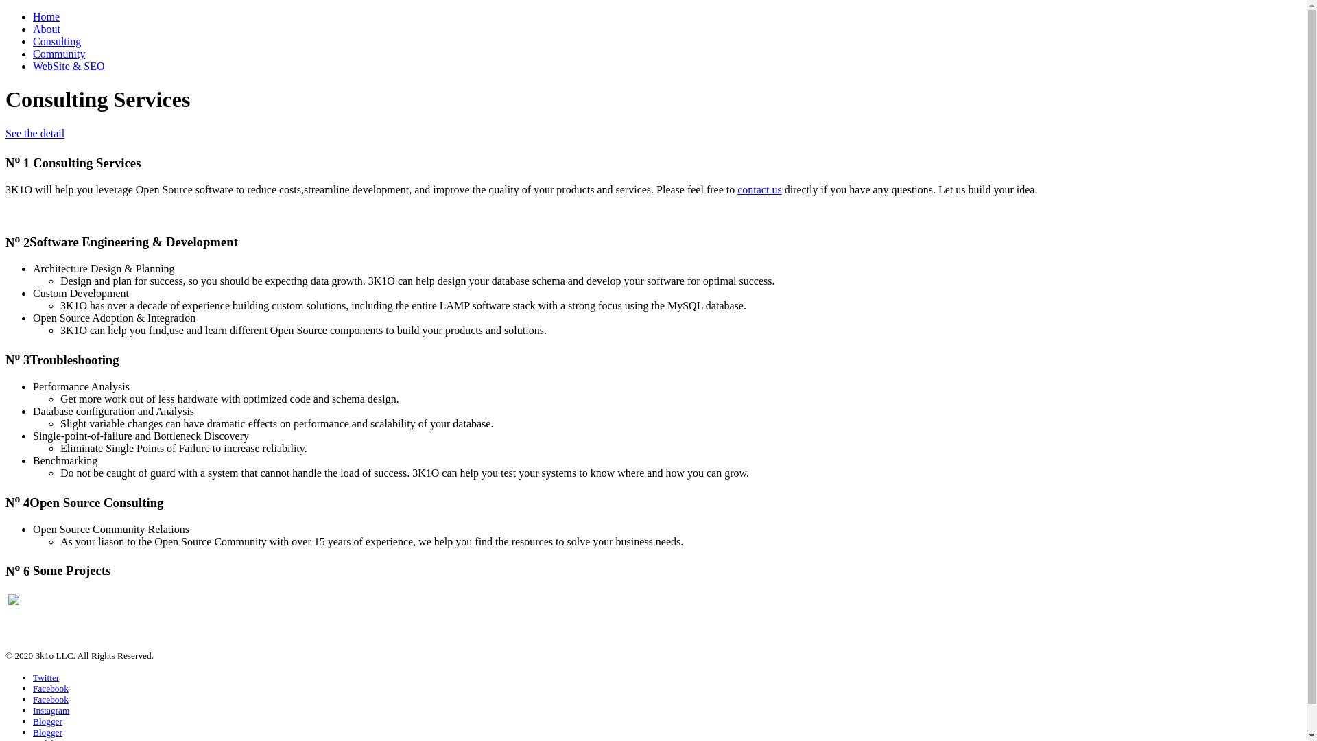  I want to click on See the detail, so click(35, 133).